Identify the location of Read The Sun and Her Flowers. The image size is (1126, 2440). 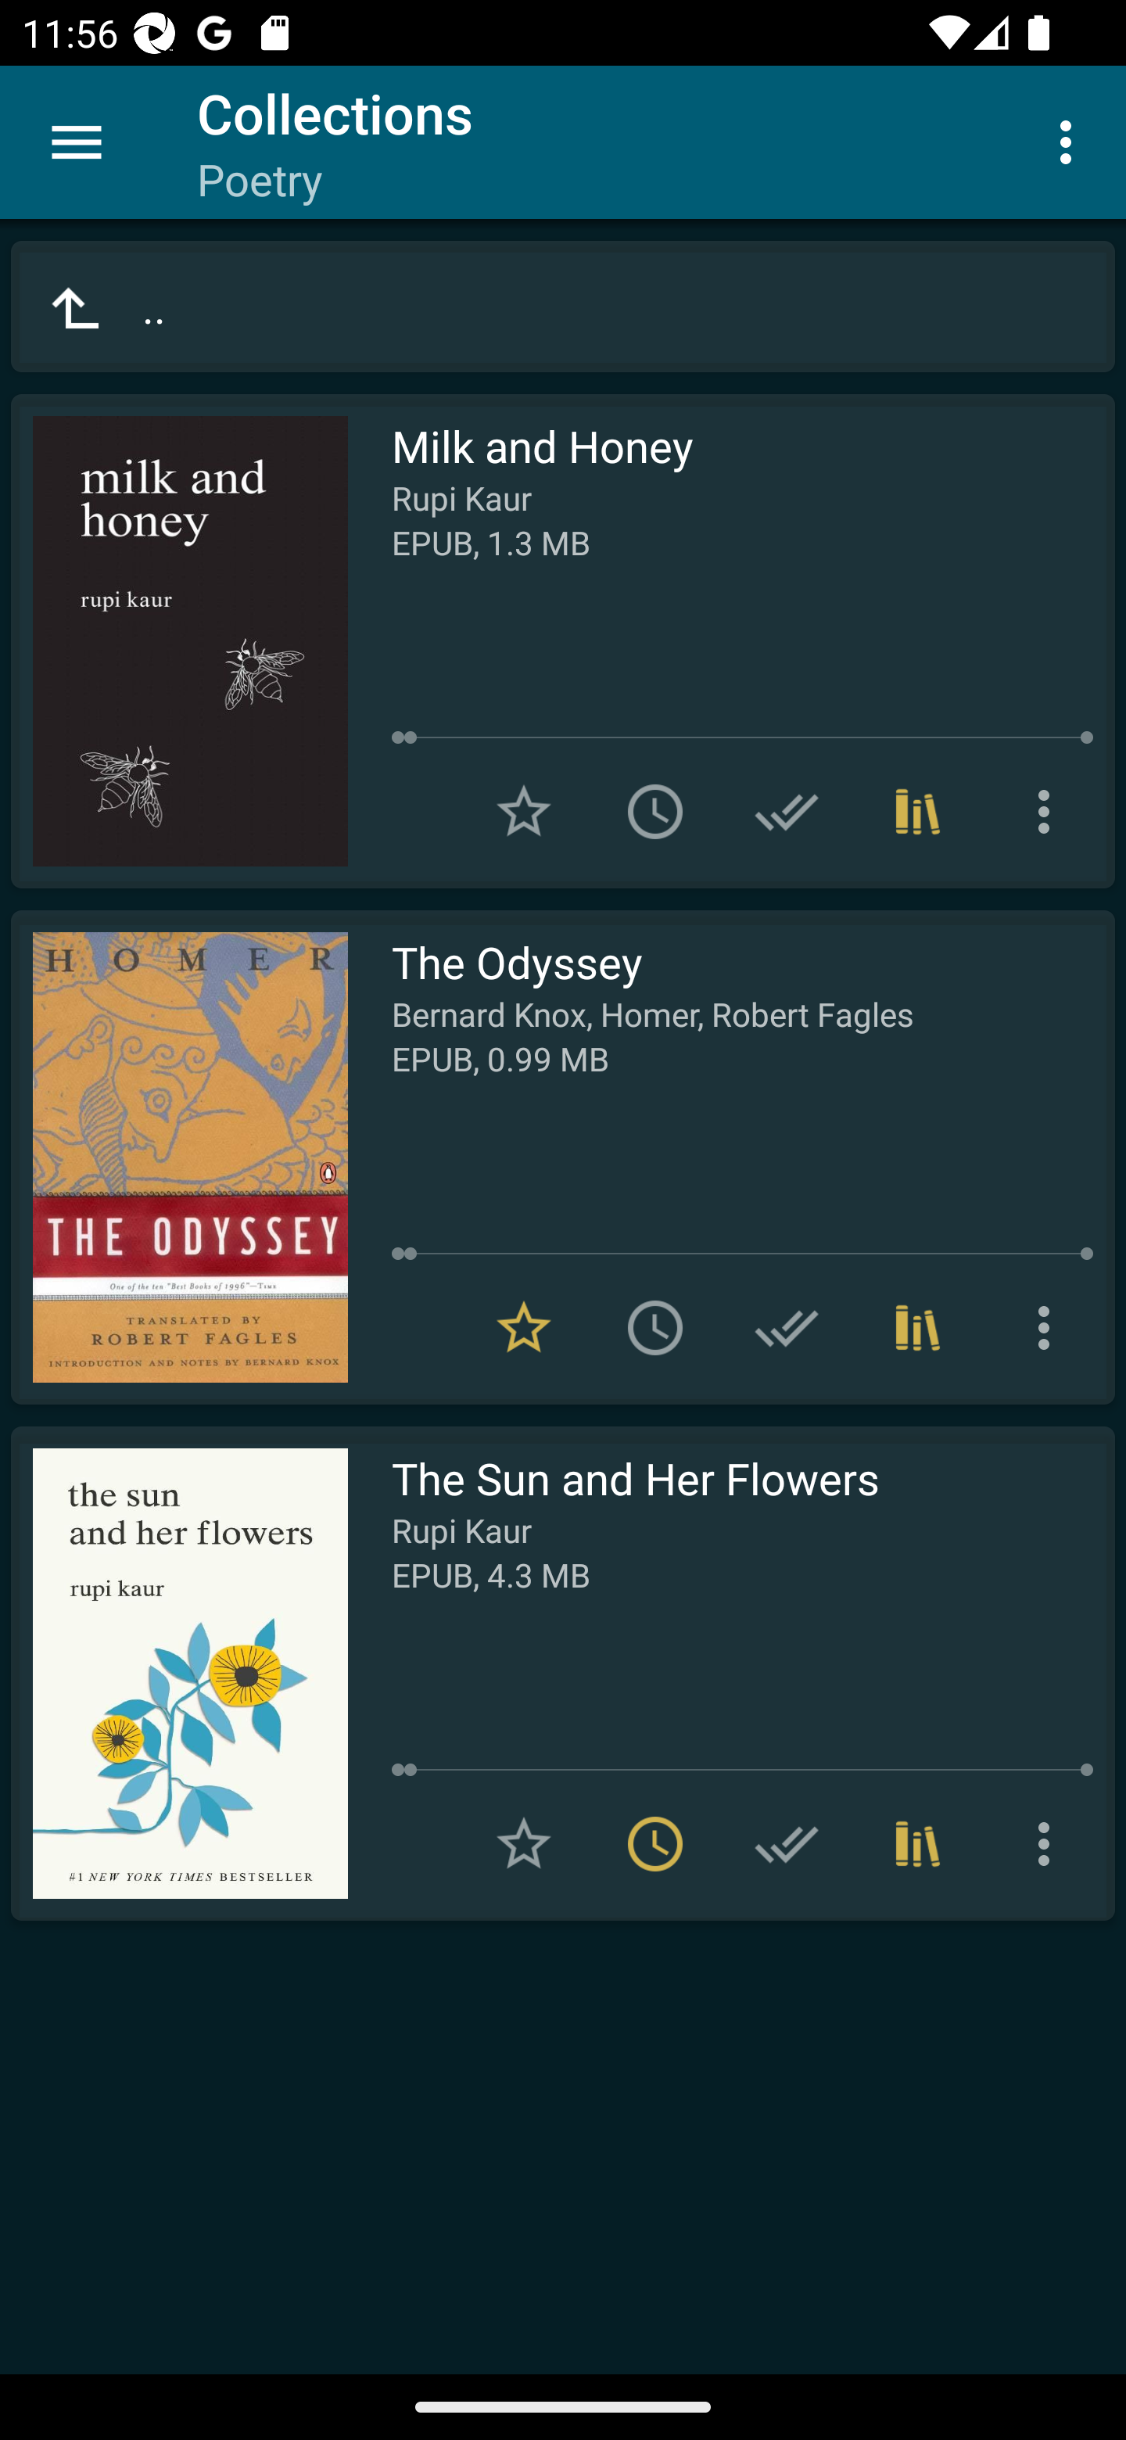
(179, 1674).